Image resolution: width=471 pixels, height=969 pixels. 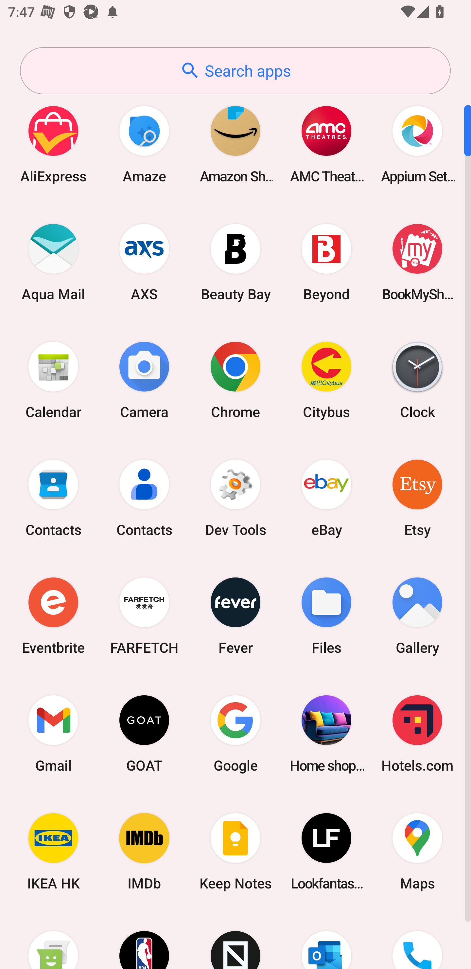 What do you see at coordinates (144, 615) in the screenshot?
I see `FARFETCH` at bounding box center [144, 615].